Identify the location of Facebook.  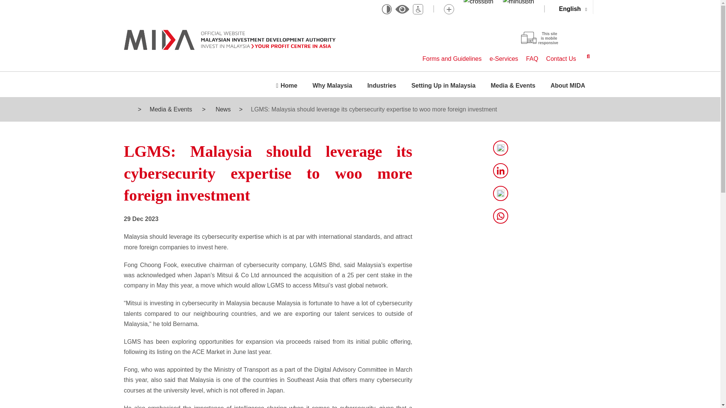
(501, 193).